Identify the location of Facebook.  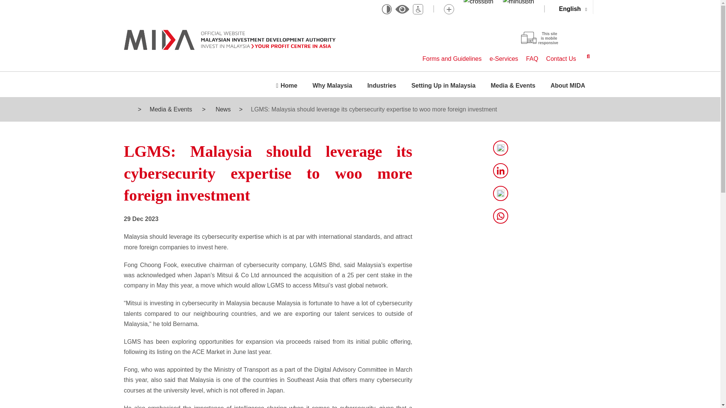
(501, 193).